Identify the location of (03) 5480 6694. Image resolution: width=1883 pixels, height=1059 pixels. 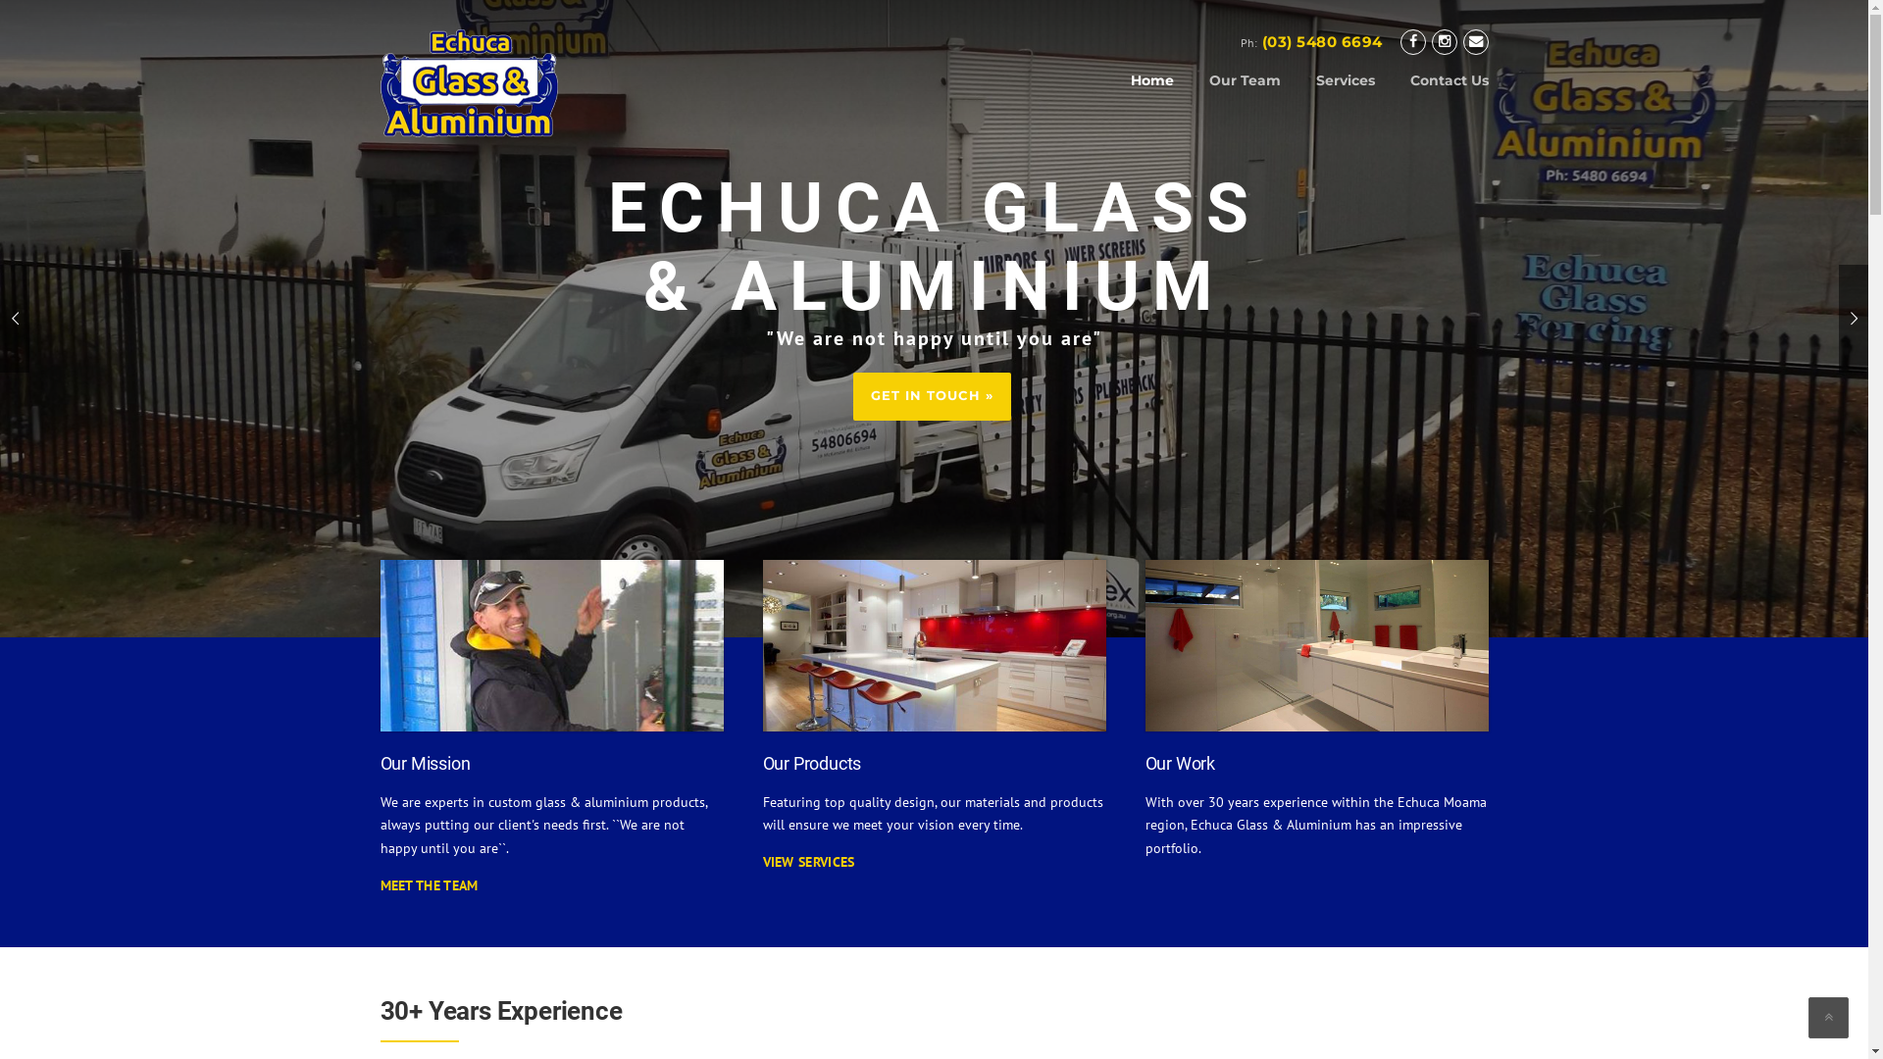
(1322, 41).